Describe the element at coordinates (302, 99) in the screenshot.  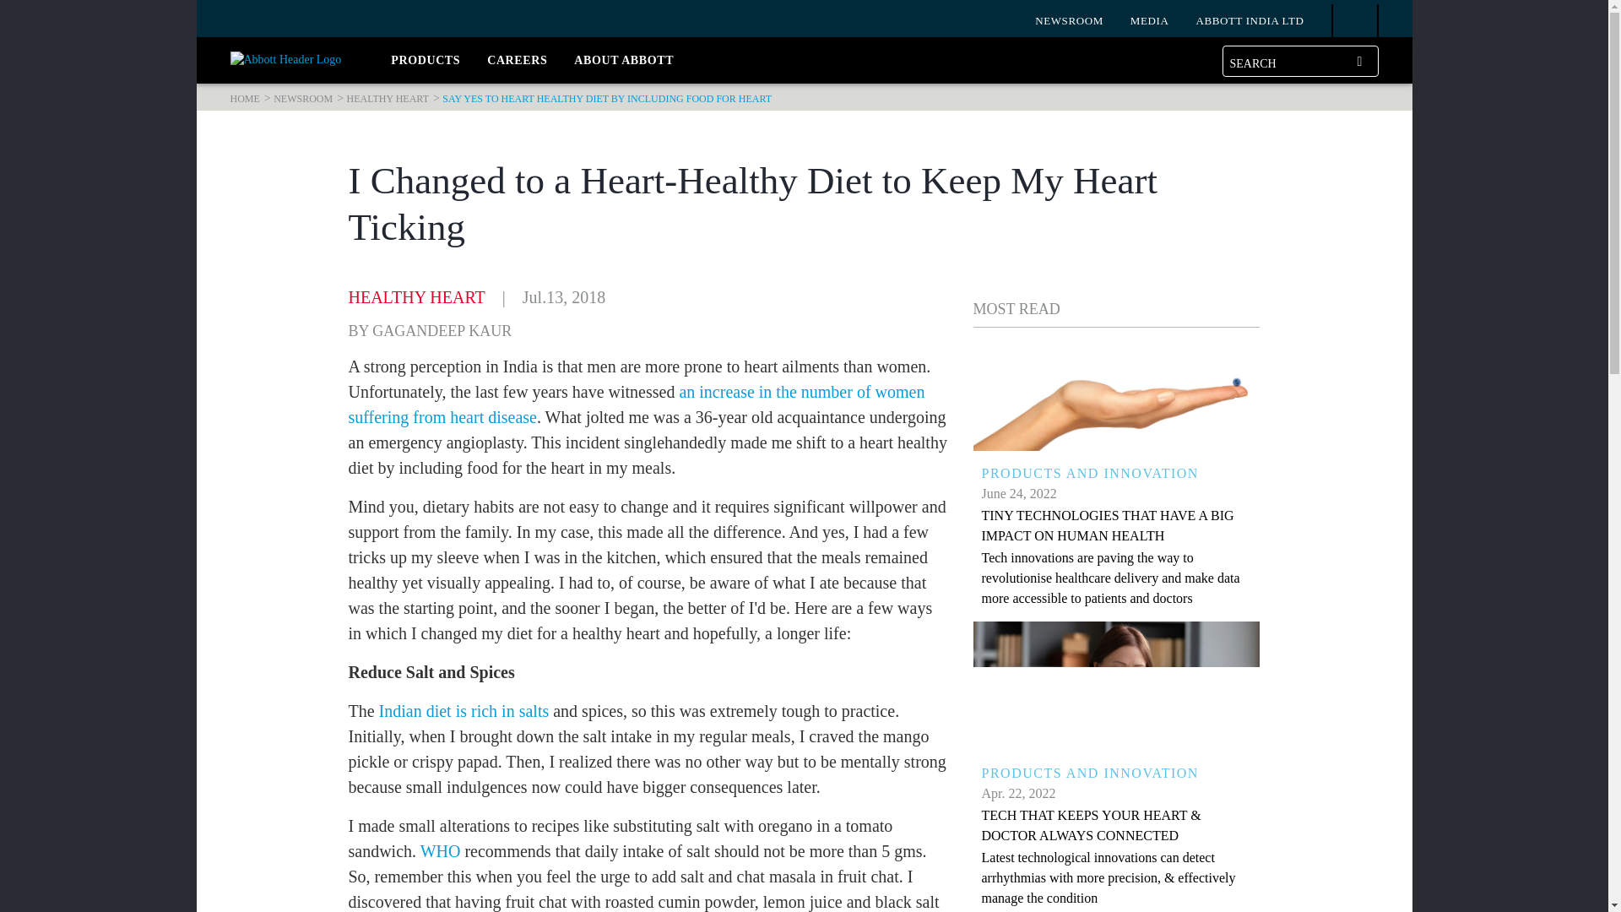
I see `Newsroom` at that location.